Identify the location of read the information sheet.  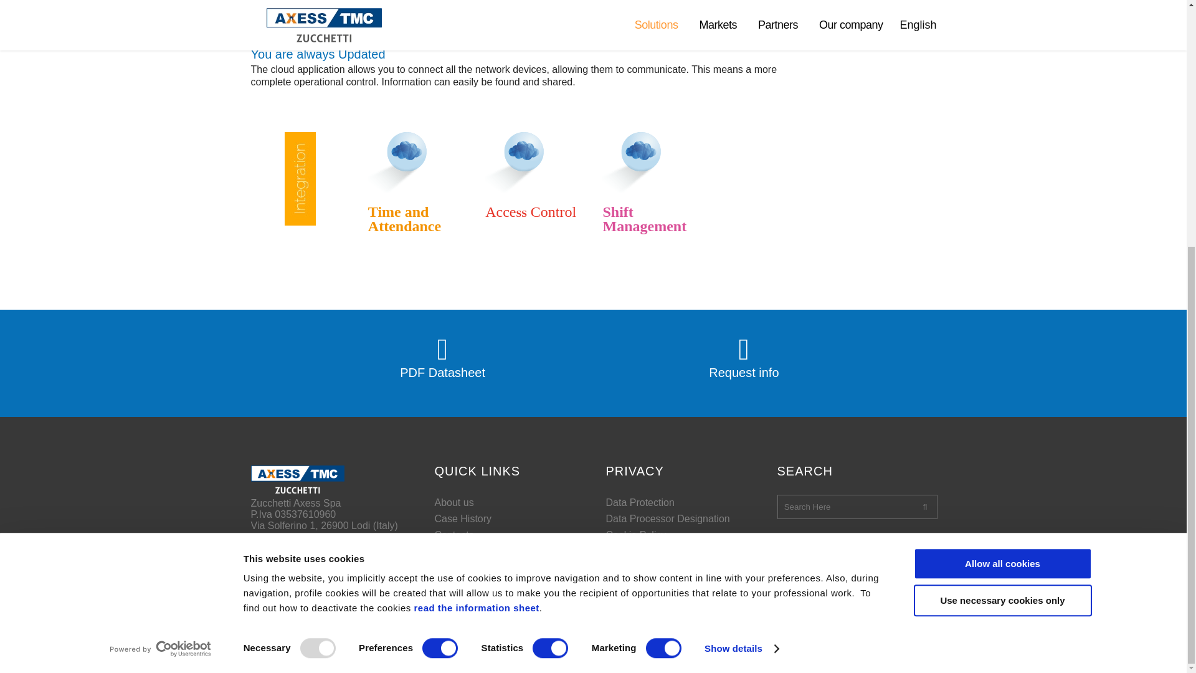
(476, 224).